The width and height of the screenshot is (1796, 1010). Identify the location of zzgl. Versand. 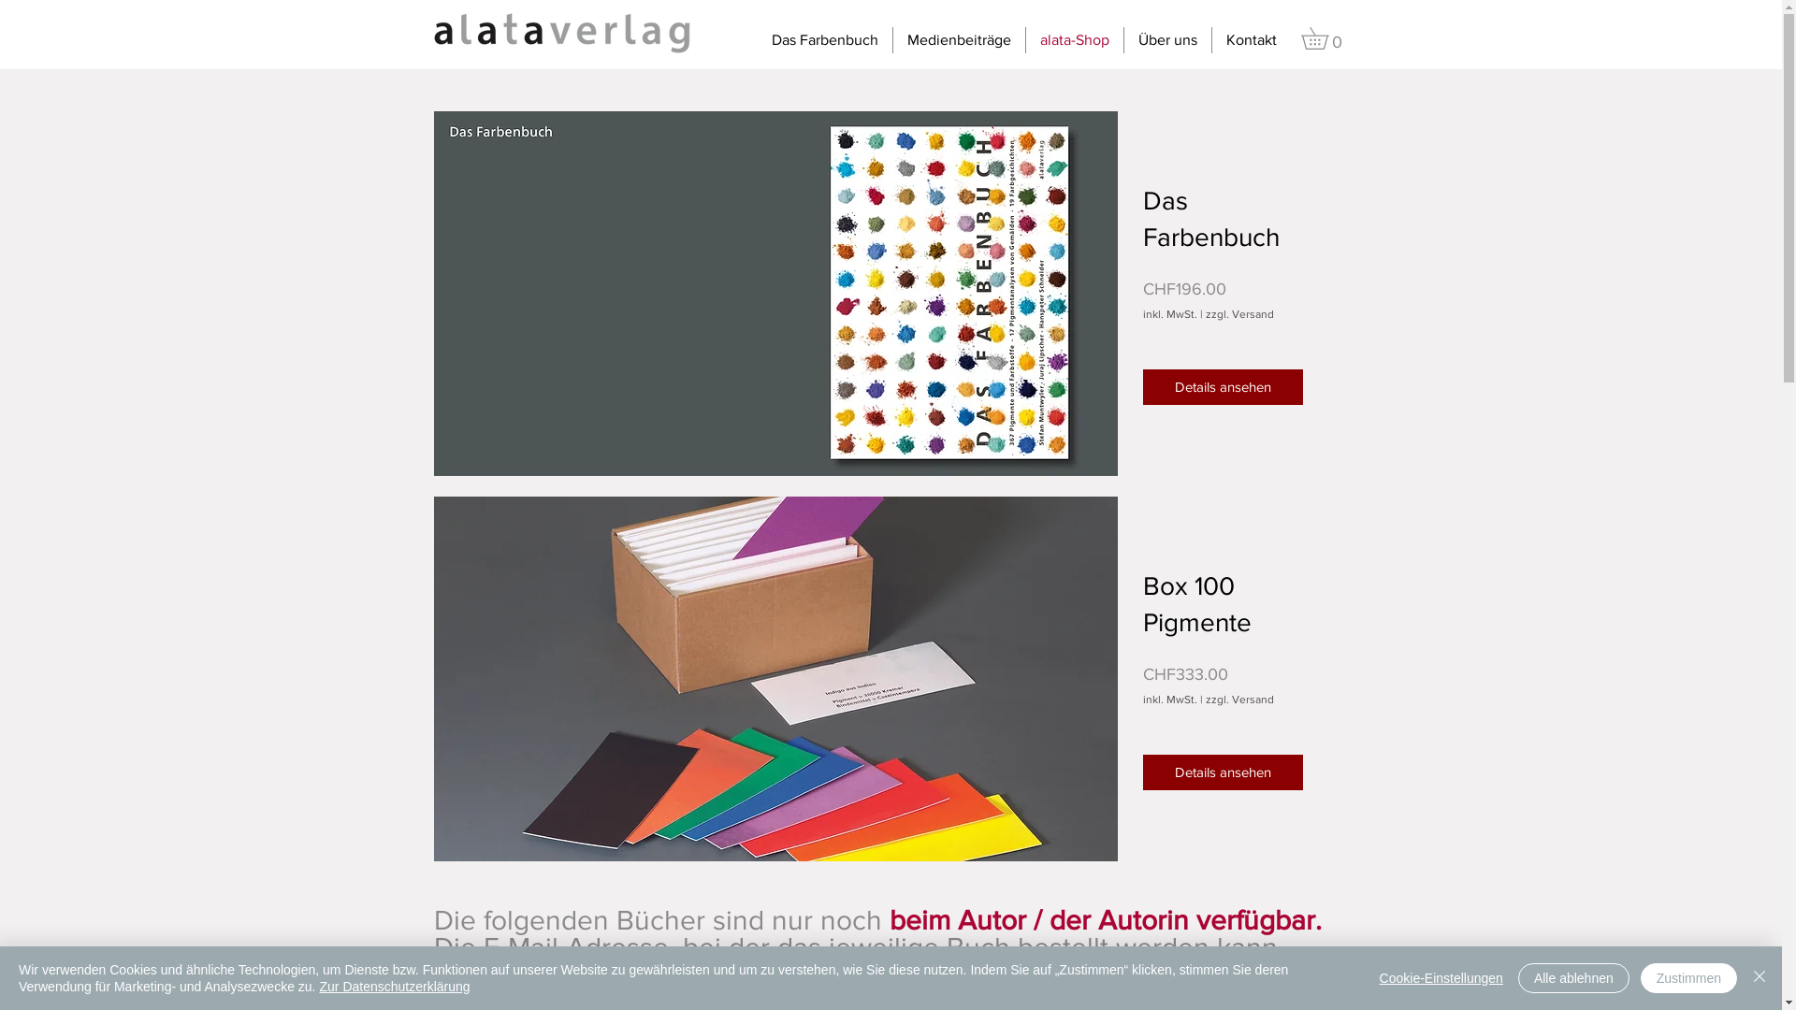
(1240, 700).